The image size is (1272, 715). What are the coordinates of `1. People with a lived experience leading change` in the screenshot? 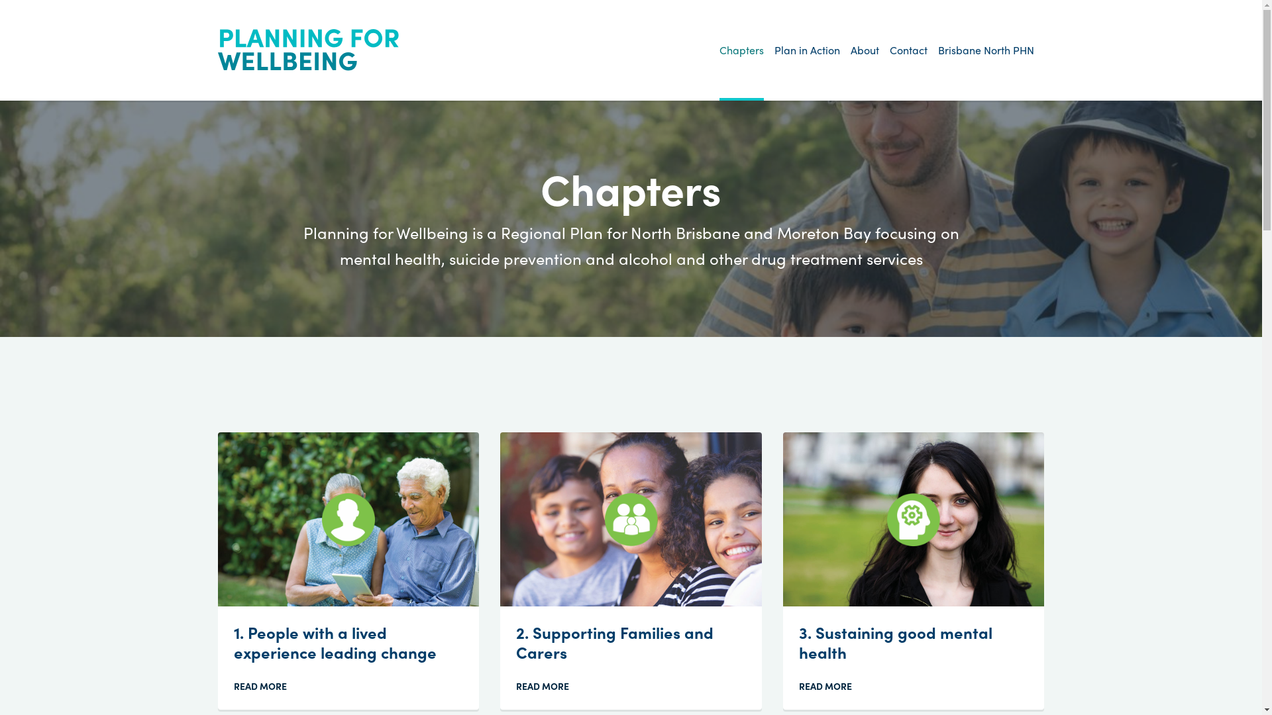 It's located at (335, 642).